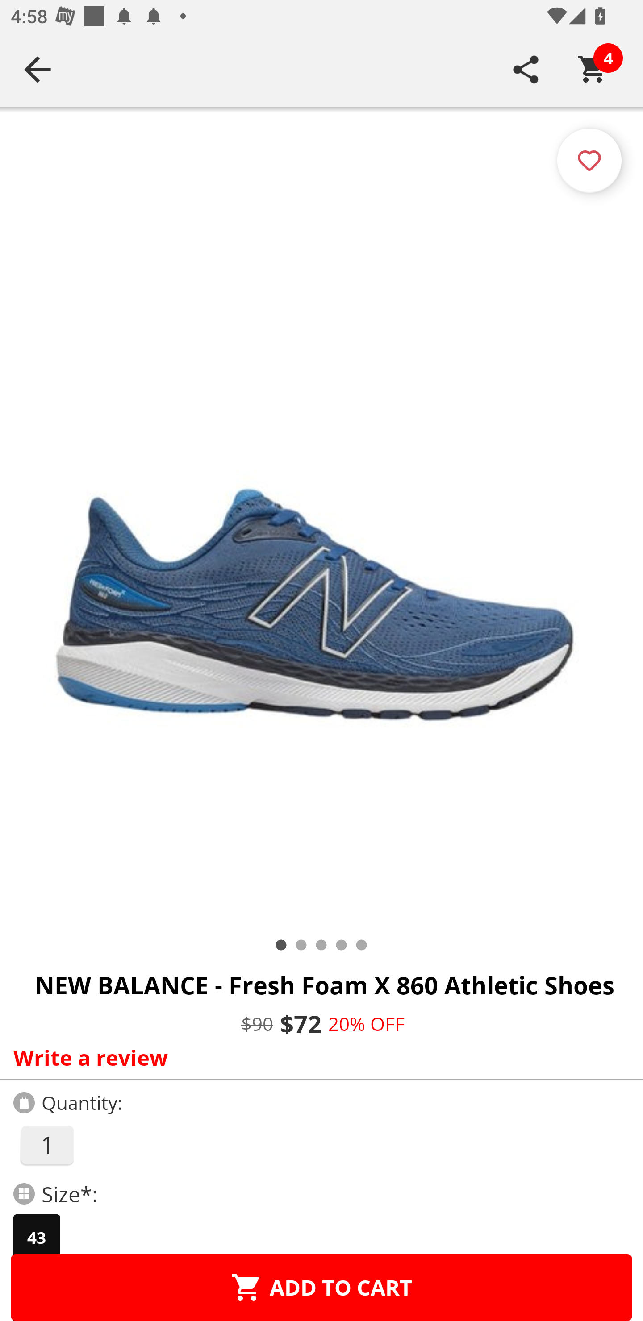  What do you see at coordinates (318, 1057) in the screenshot?
I see `Write a review` at bounding box center [318, 1057].